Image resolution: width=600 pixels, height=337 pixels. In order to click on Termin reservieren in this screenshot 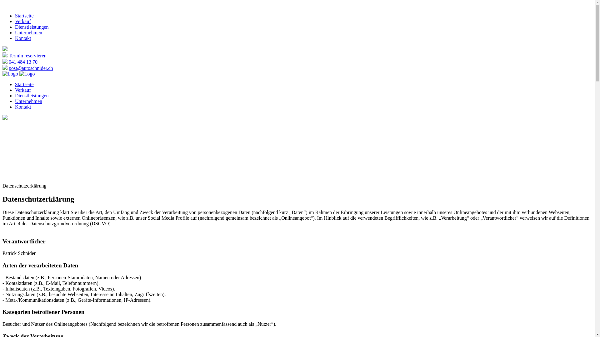, I will do `click(27, 56)`.